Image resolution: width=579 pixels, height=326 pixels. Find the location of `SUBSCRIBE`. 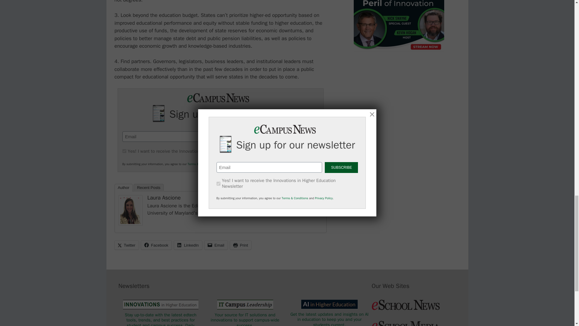

SUBSCRIBE is located at coordinates (289, 136).